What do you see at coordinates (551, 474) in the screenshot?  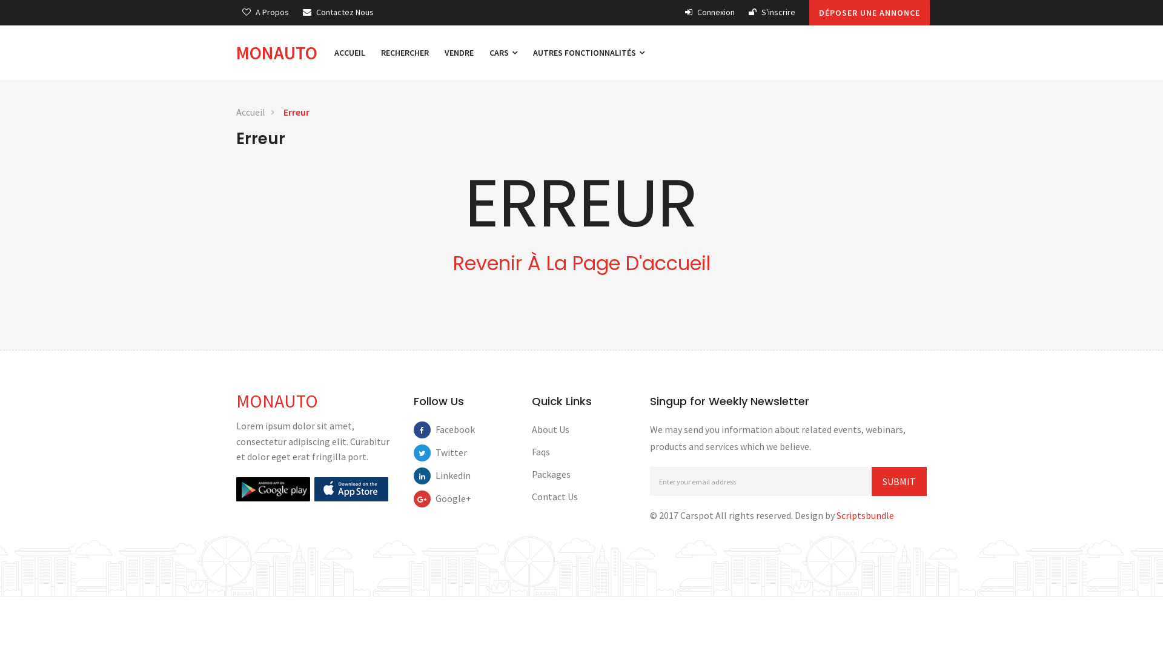 I see `Packages` at bounding box center [551, 474].